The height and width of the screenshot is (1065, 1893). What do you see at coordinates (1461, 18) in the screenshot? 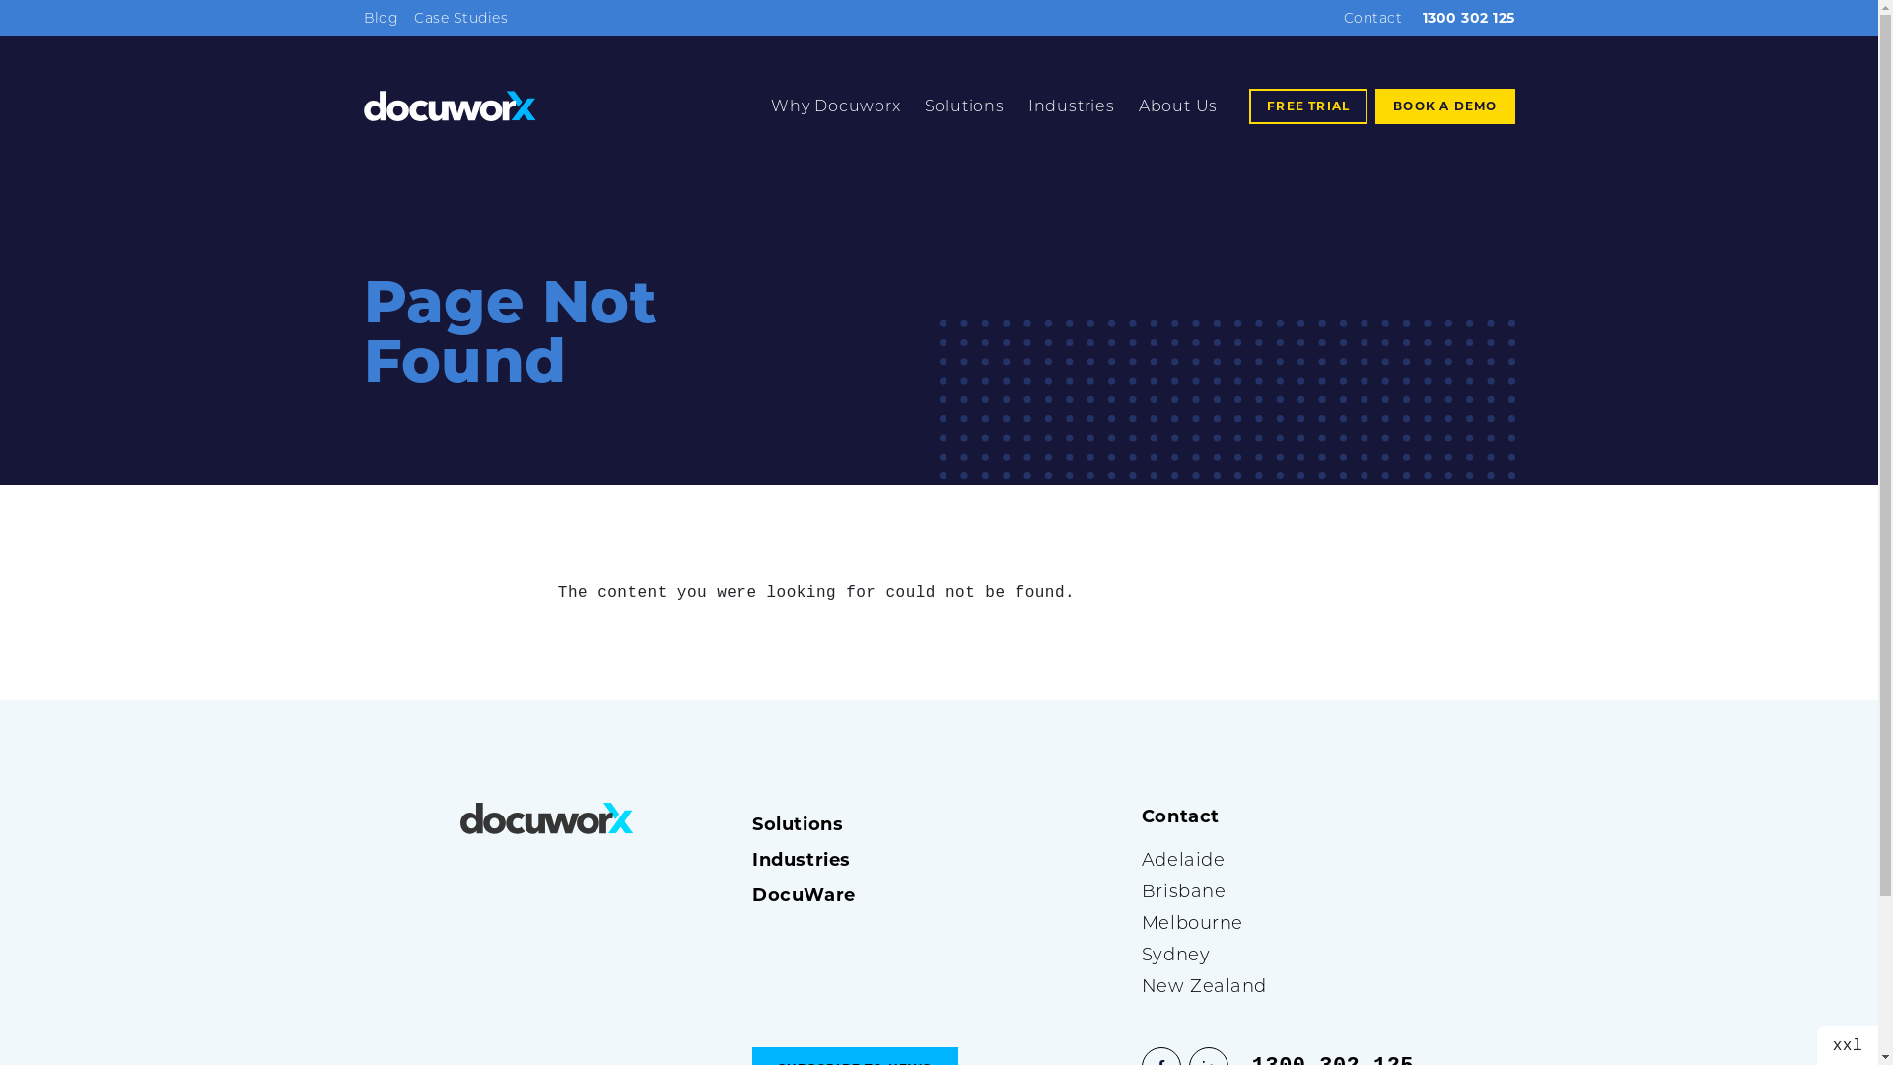
I see `1300 302 125` at bounding box center [1461, 18].